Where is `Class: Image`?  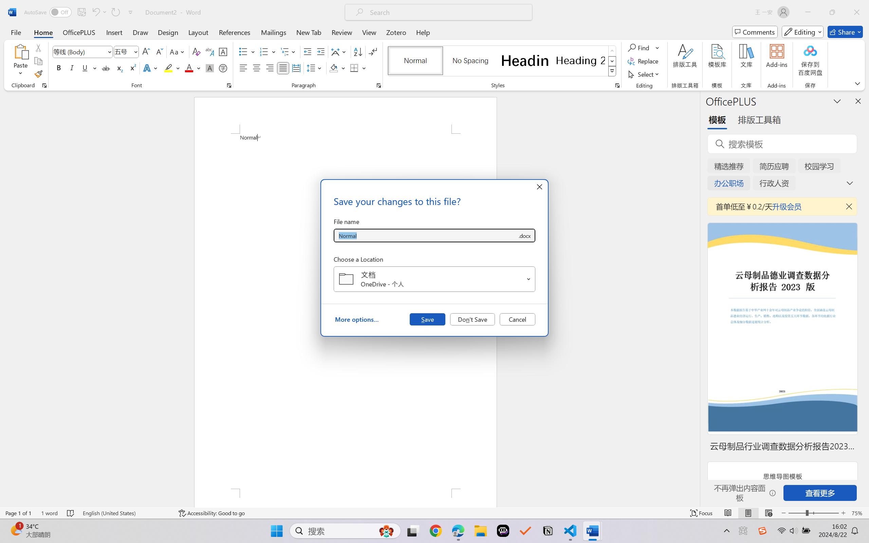
Class: Image is located at coordinates (762, 531).